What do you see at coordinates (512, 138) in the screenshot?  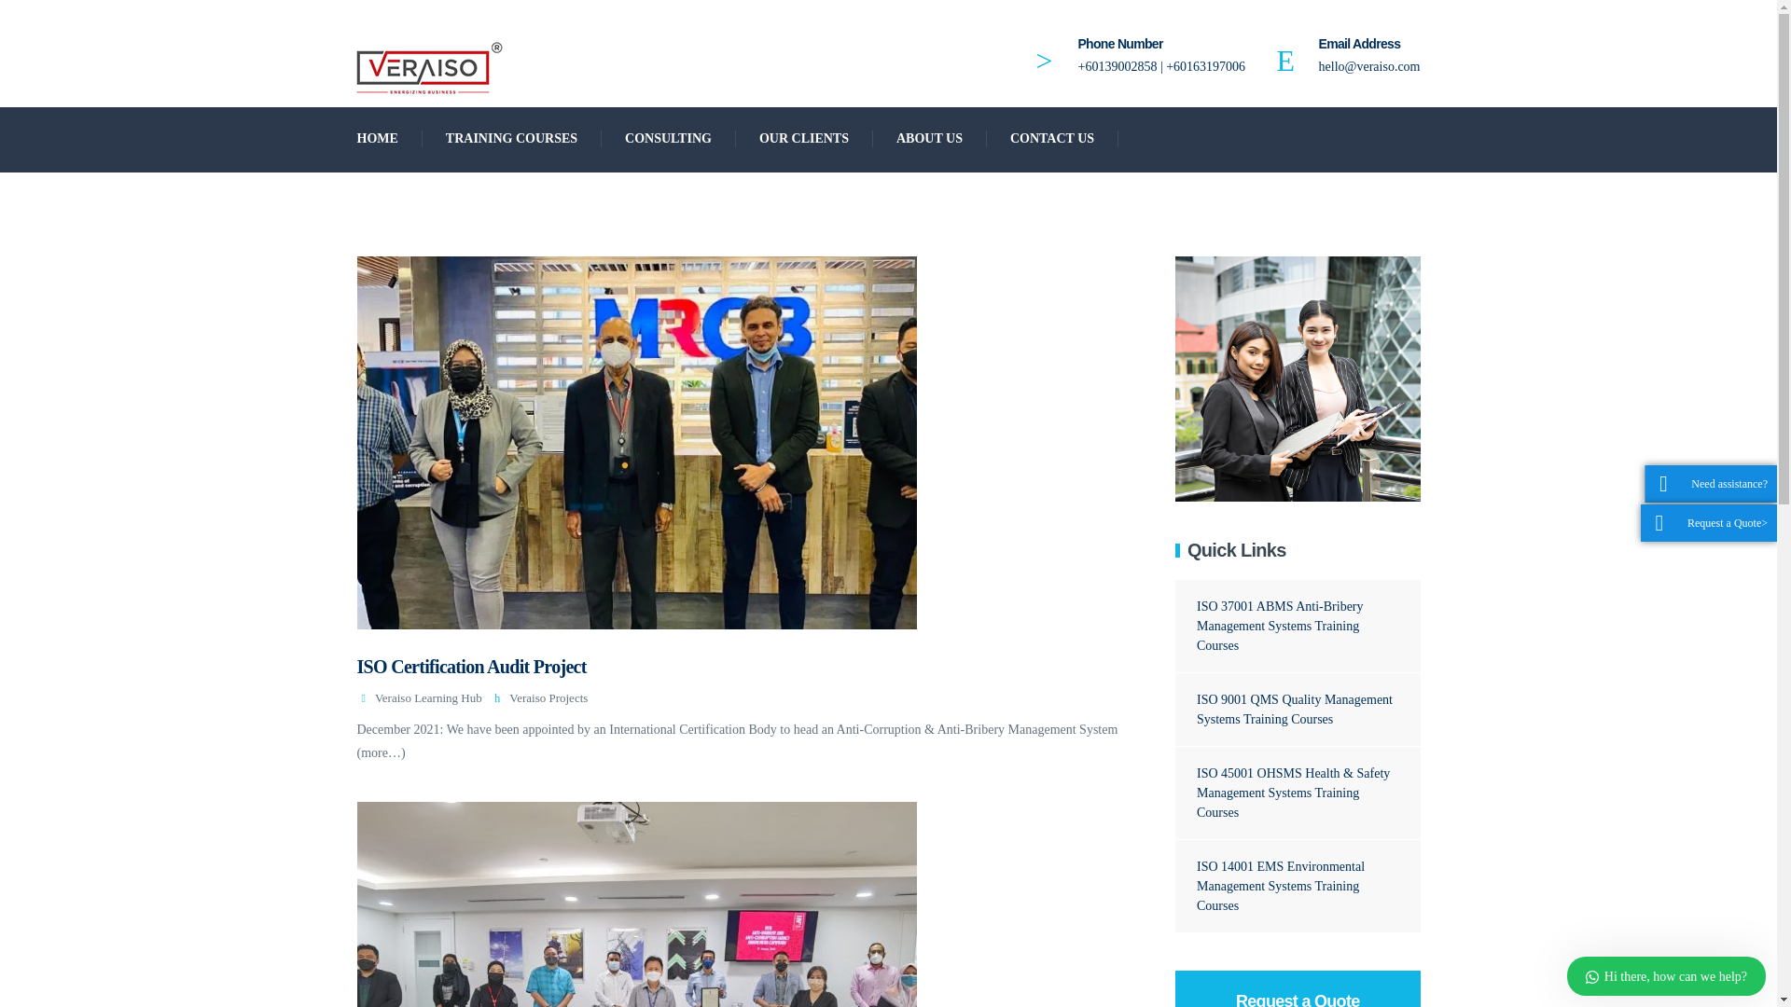 I see `TRAINING COURSES` at bounding box center [512, 138].